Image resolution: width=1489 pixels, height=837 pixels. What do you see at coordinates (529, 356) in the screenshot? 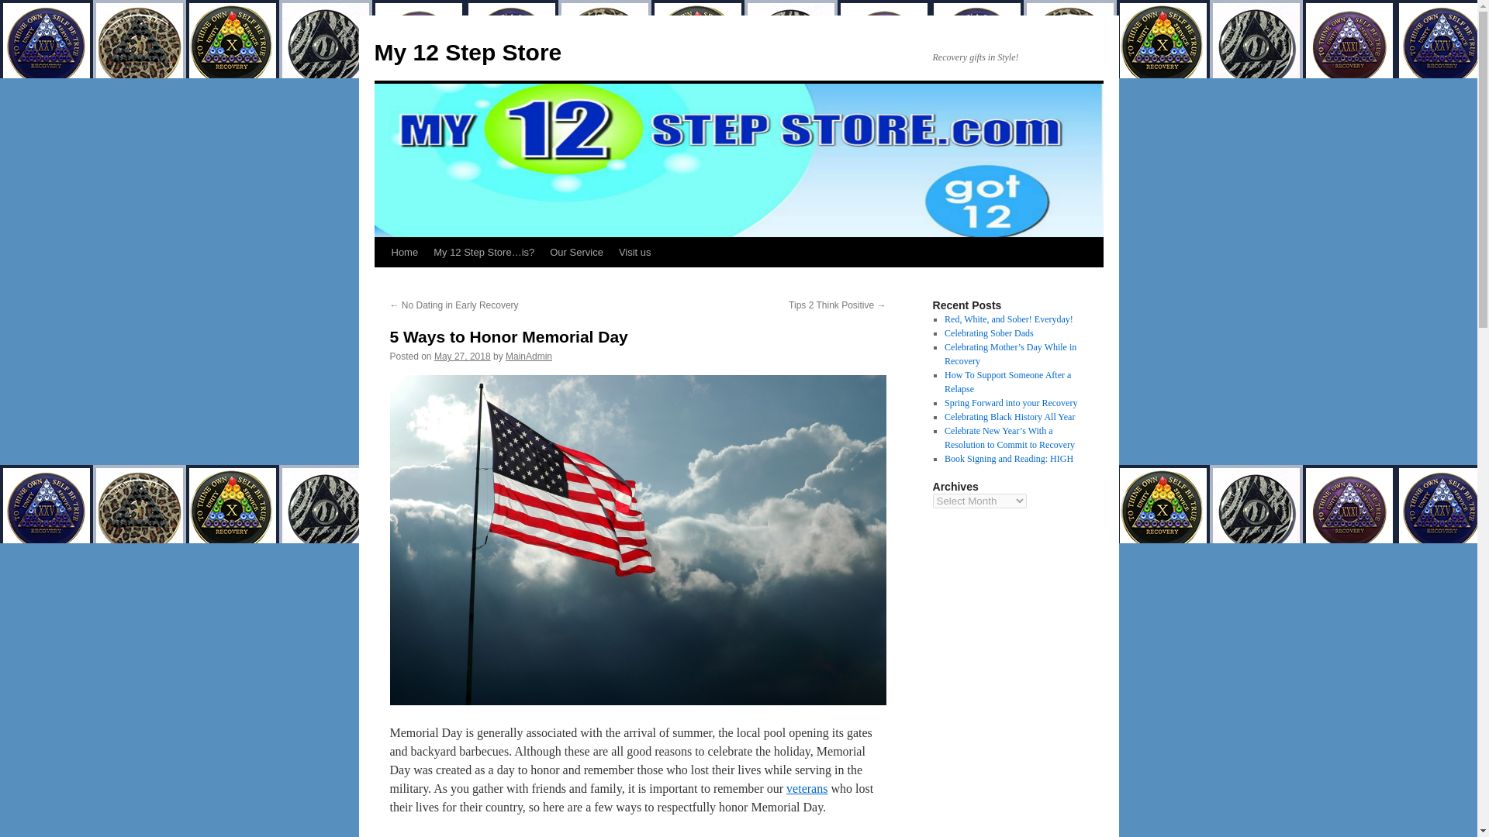
I see `MainAdmin` at bounding box center [529, 356].